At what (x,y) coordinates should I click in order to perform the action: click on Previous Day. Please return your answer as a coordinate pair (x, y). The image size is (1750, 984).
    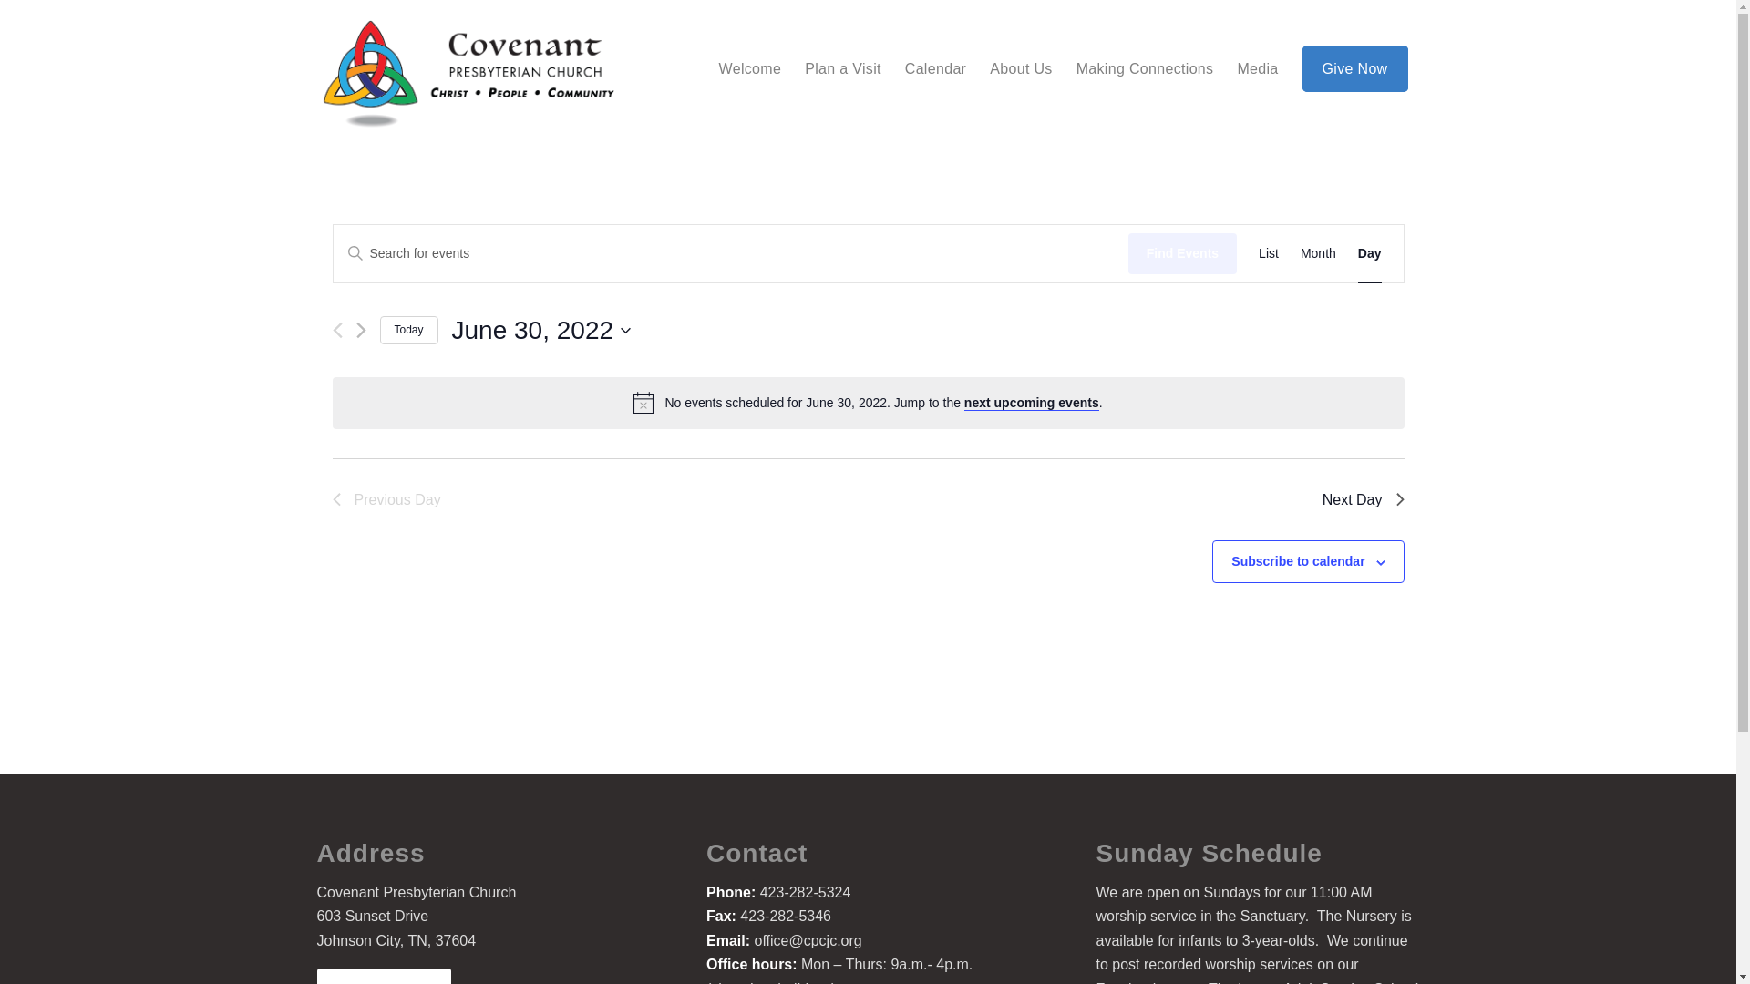
    Looking at the image, I should click on (386, 499).